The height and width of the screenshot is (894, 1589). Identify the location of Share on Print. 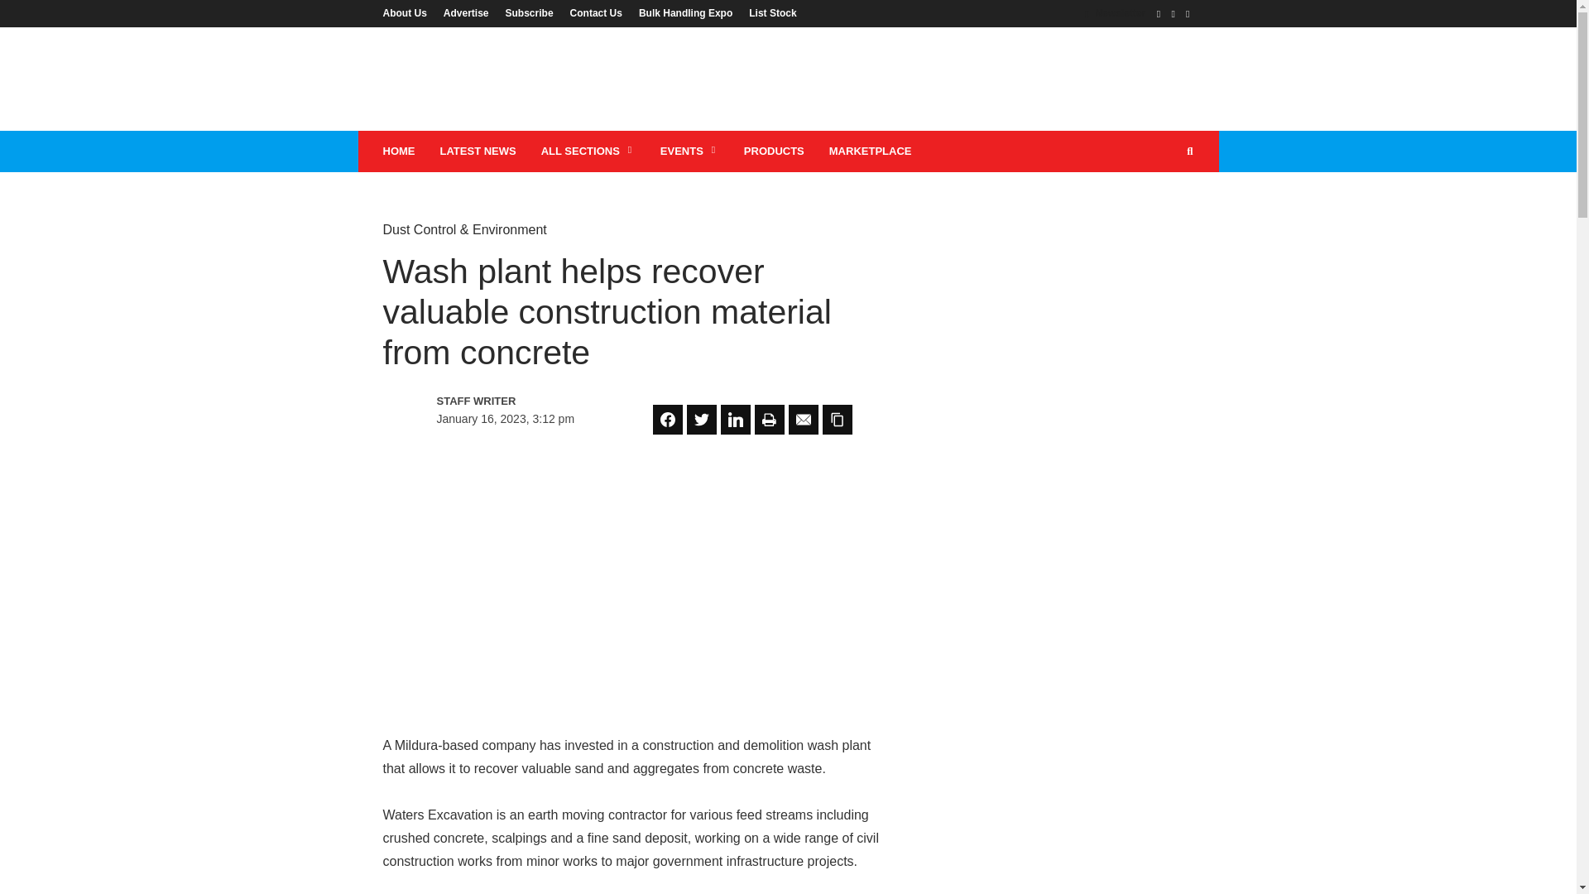
(770, 419).